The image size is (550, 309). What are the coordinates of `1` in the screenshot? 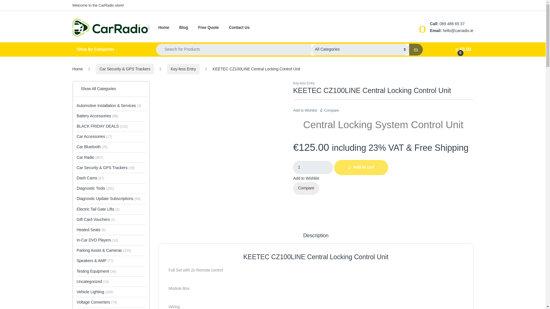 It's located at (313, 167).